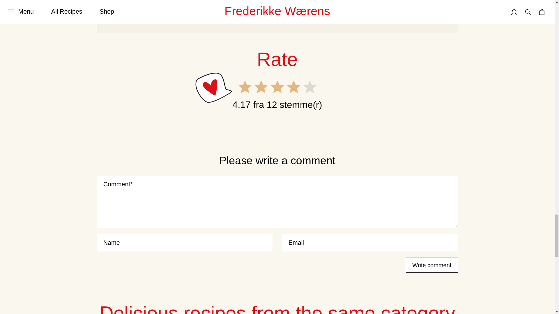  I want to click on Del, so click(160, 1).